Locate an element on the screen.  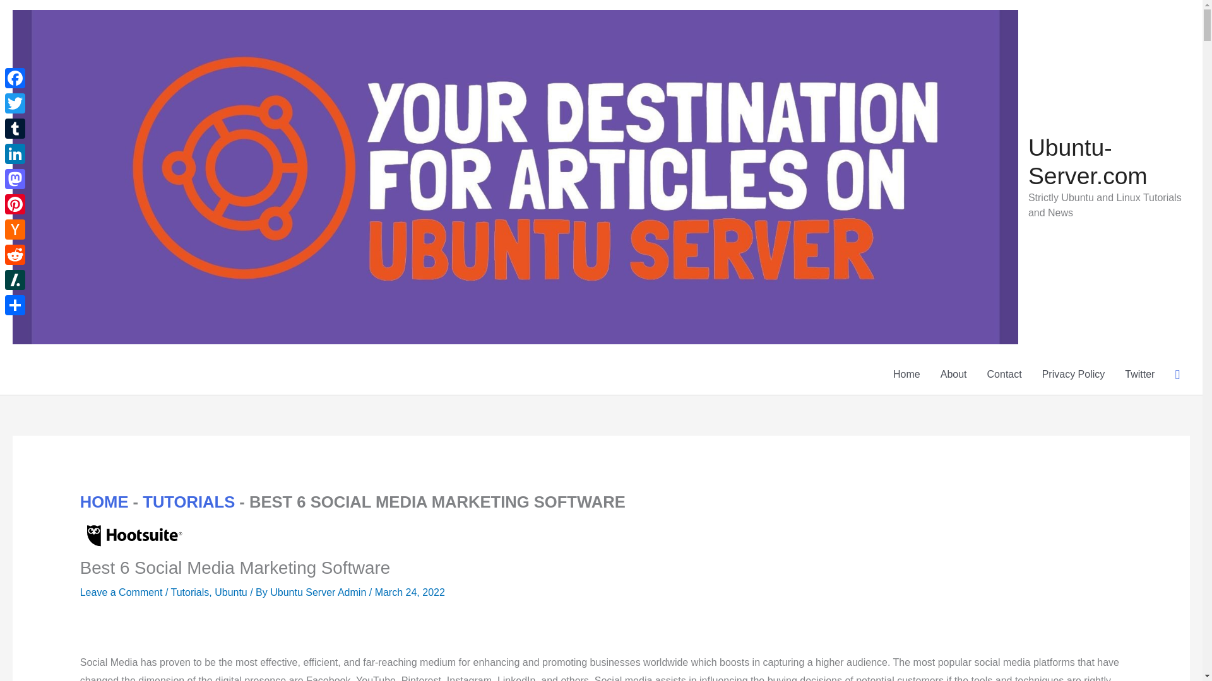
Tutorials is located at coordinates (190, 592).